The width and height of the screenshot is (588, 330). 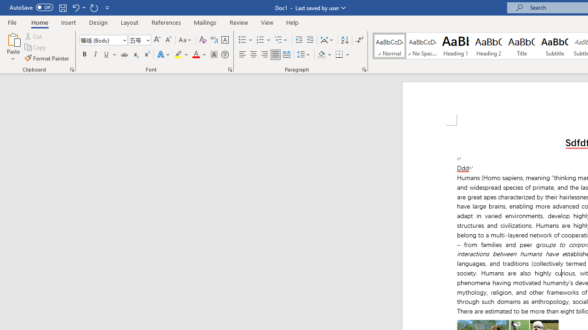 I want to click on Shading, so click(x=324, y=55).